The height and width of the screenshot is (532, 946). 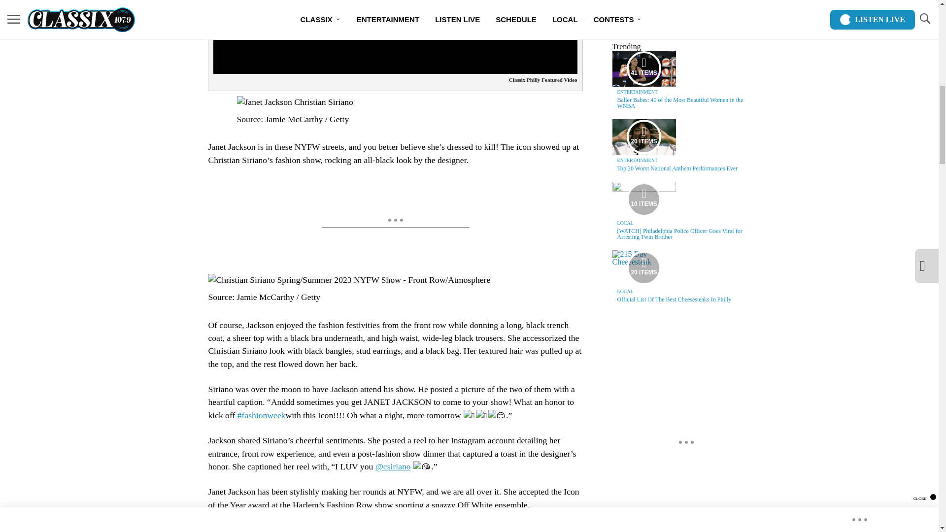 What do you see at coordinates (644, 68) in the screenshot?
I see `41 ITEMS` at bounding box center [644, 68].